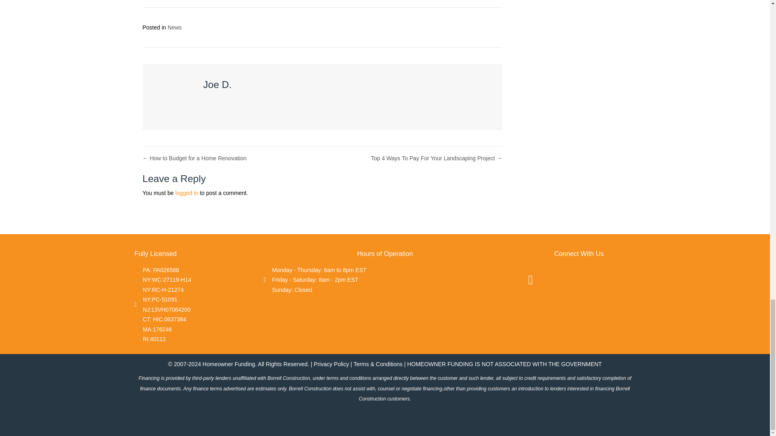 The image size is (776, 436). Describe the element at coordinates (595, 278) in the screenshot. I see `guild-quality-icon` at that location.